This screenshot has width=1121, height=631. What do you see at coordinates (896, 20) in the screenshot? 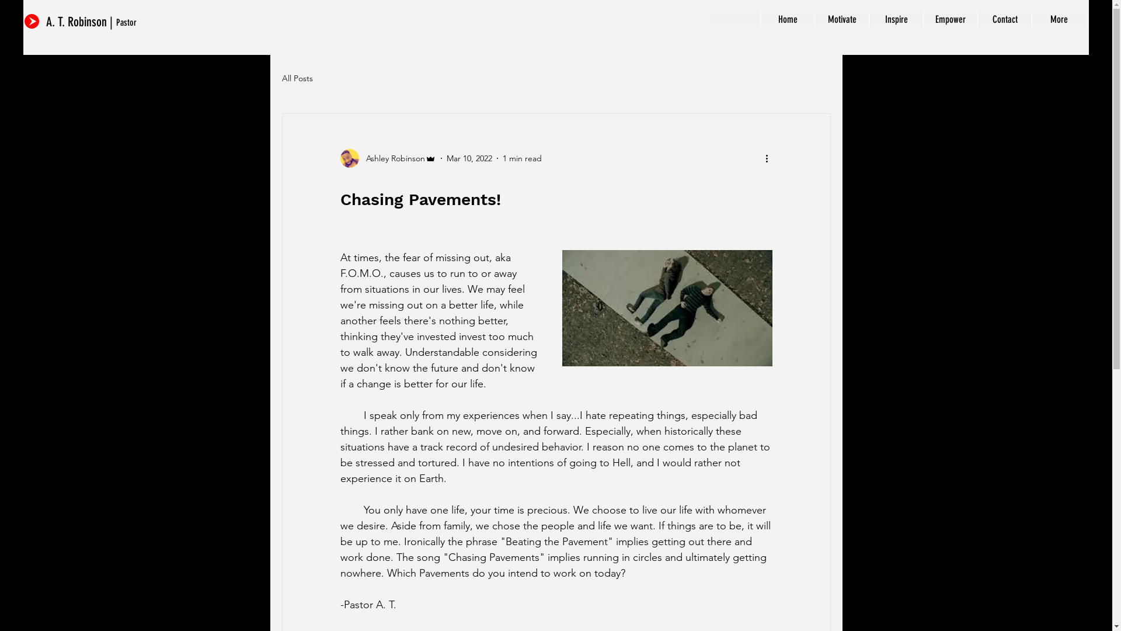
I see `Inspire` at bounding box center [896, 20].